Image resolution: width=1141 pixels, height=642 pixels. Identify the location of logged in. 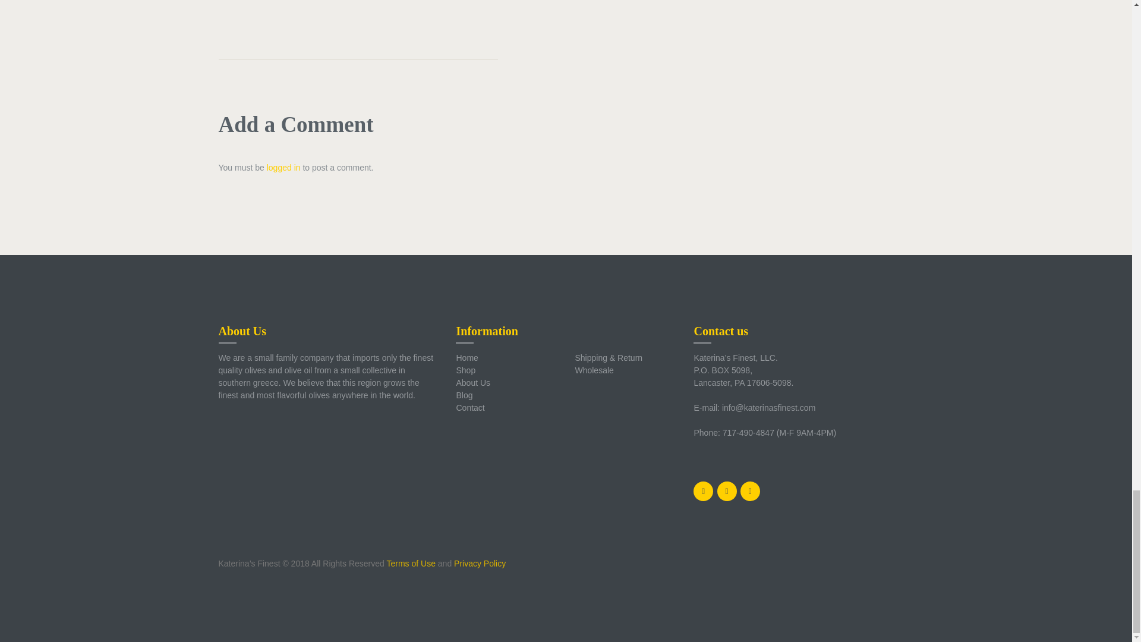
(284, 168).